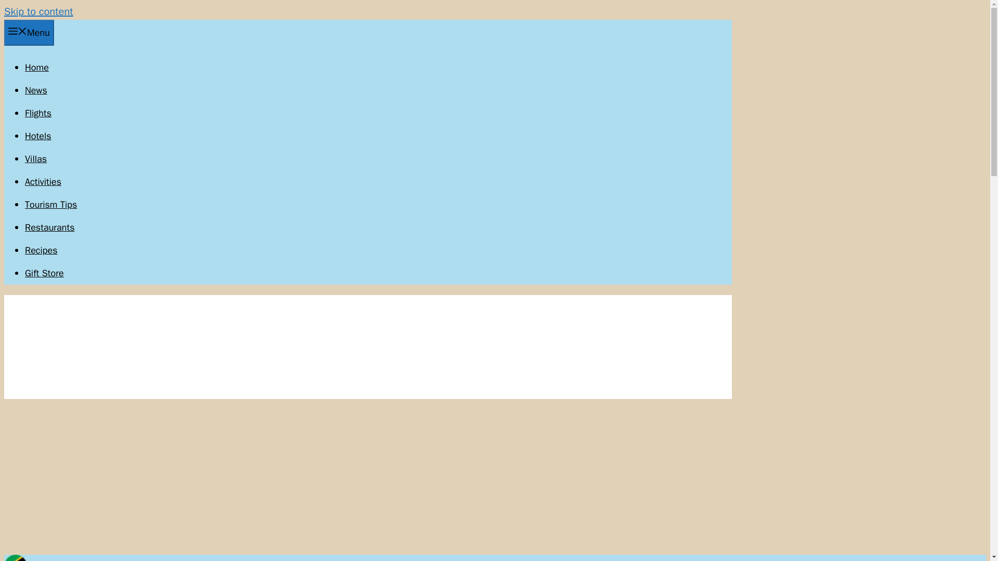  I want to click on Villas, so click(36, 159).